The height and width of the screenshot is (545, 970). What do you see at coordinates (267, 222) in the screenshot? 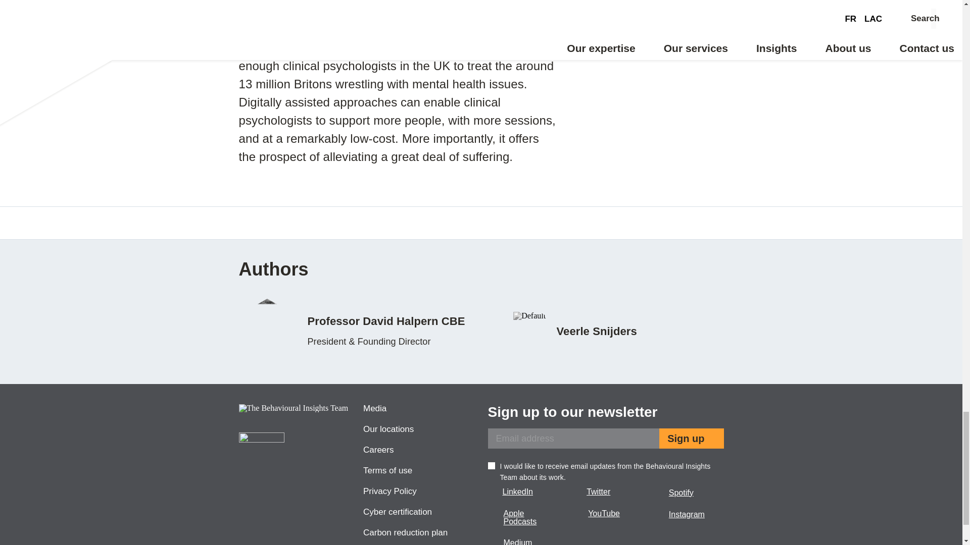
I see `Share on Facebook` at bounding box center [267, 222].